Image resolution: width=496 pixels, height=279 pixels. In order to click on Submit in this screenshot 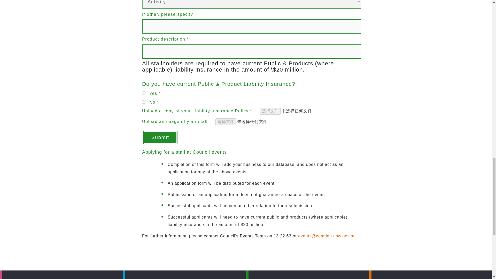, I will do `click(160, 137)`.